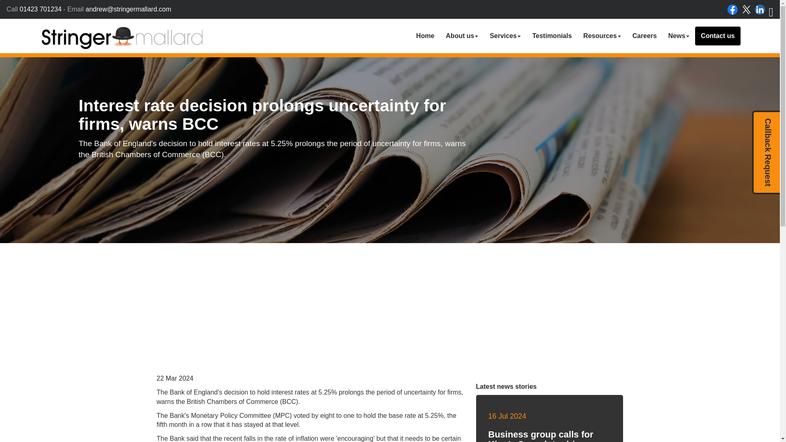 Image resolution: width=786 pixels, height=442 pixels. I want to click on Careers, so click(644, 36).